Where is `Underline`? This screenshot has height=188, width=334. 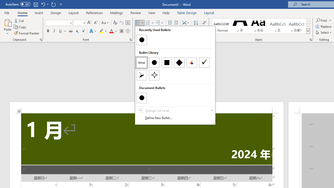
Underline is located at coordinates (61, 31).